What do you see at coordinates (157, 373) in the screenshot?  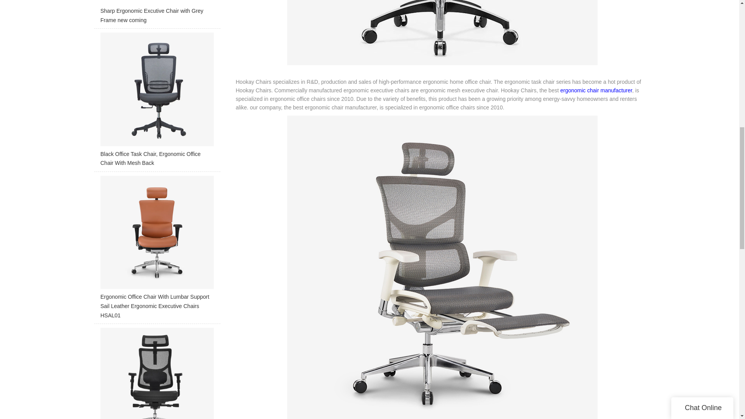 I see `Super new design modern ergonomic chair SUM01` at bounding box center [157, 373].